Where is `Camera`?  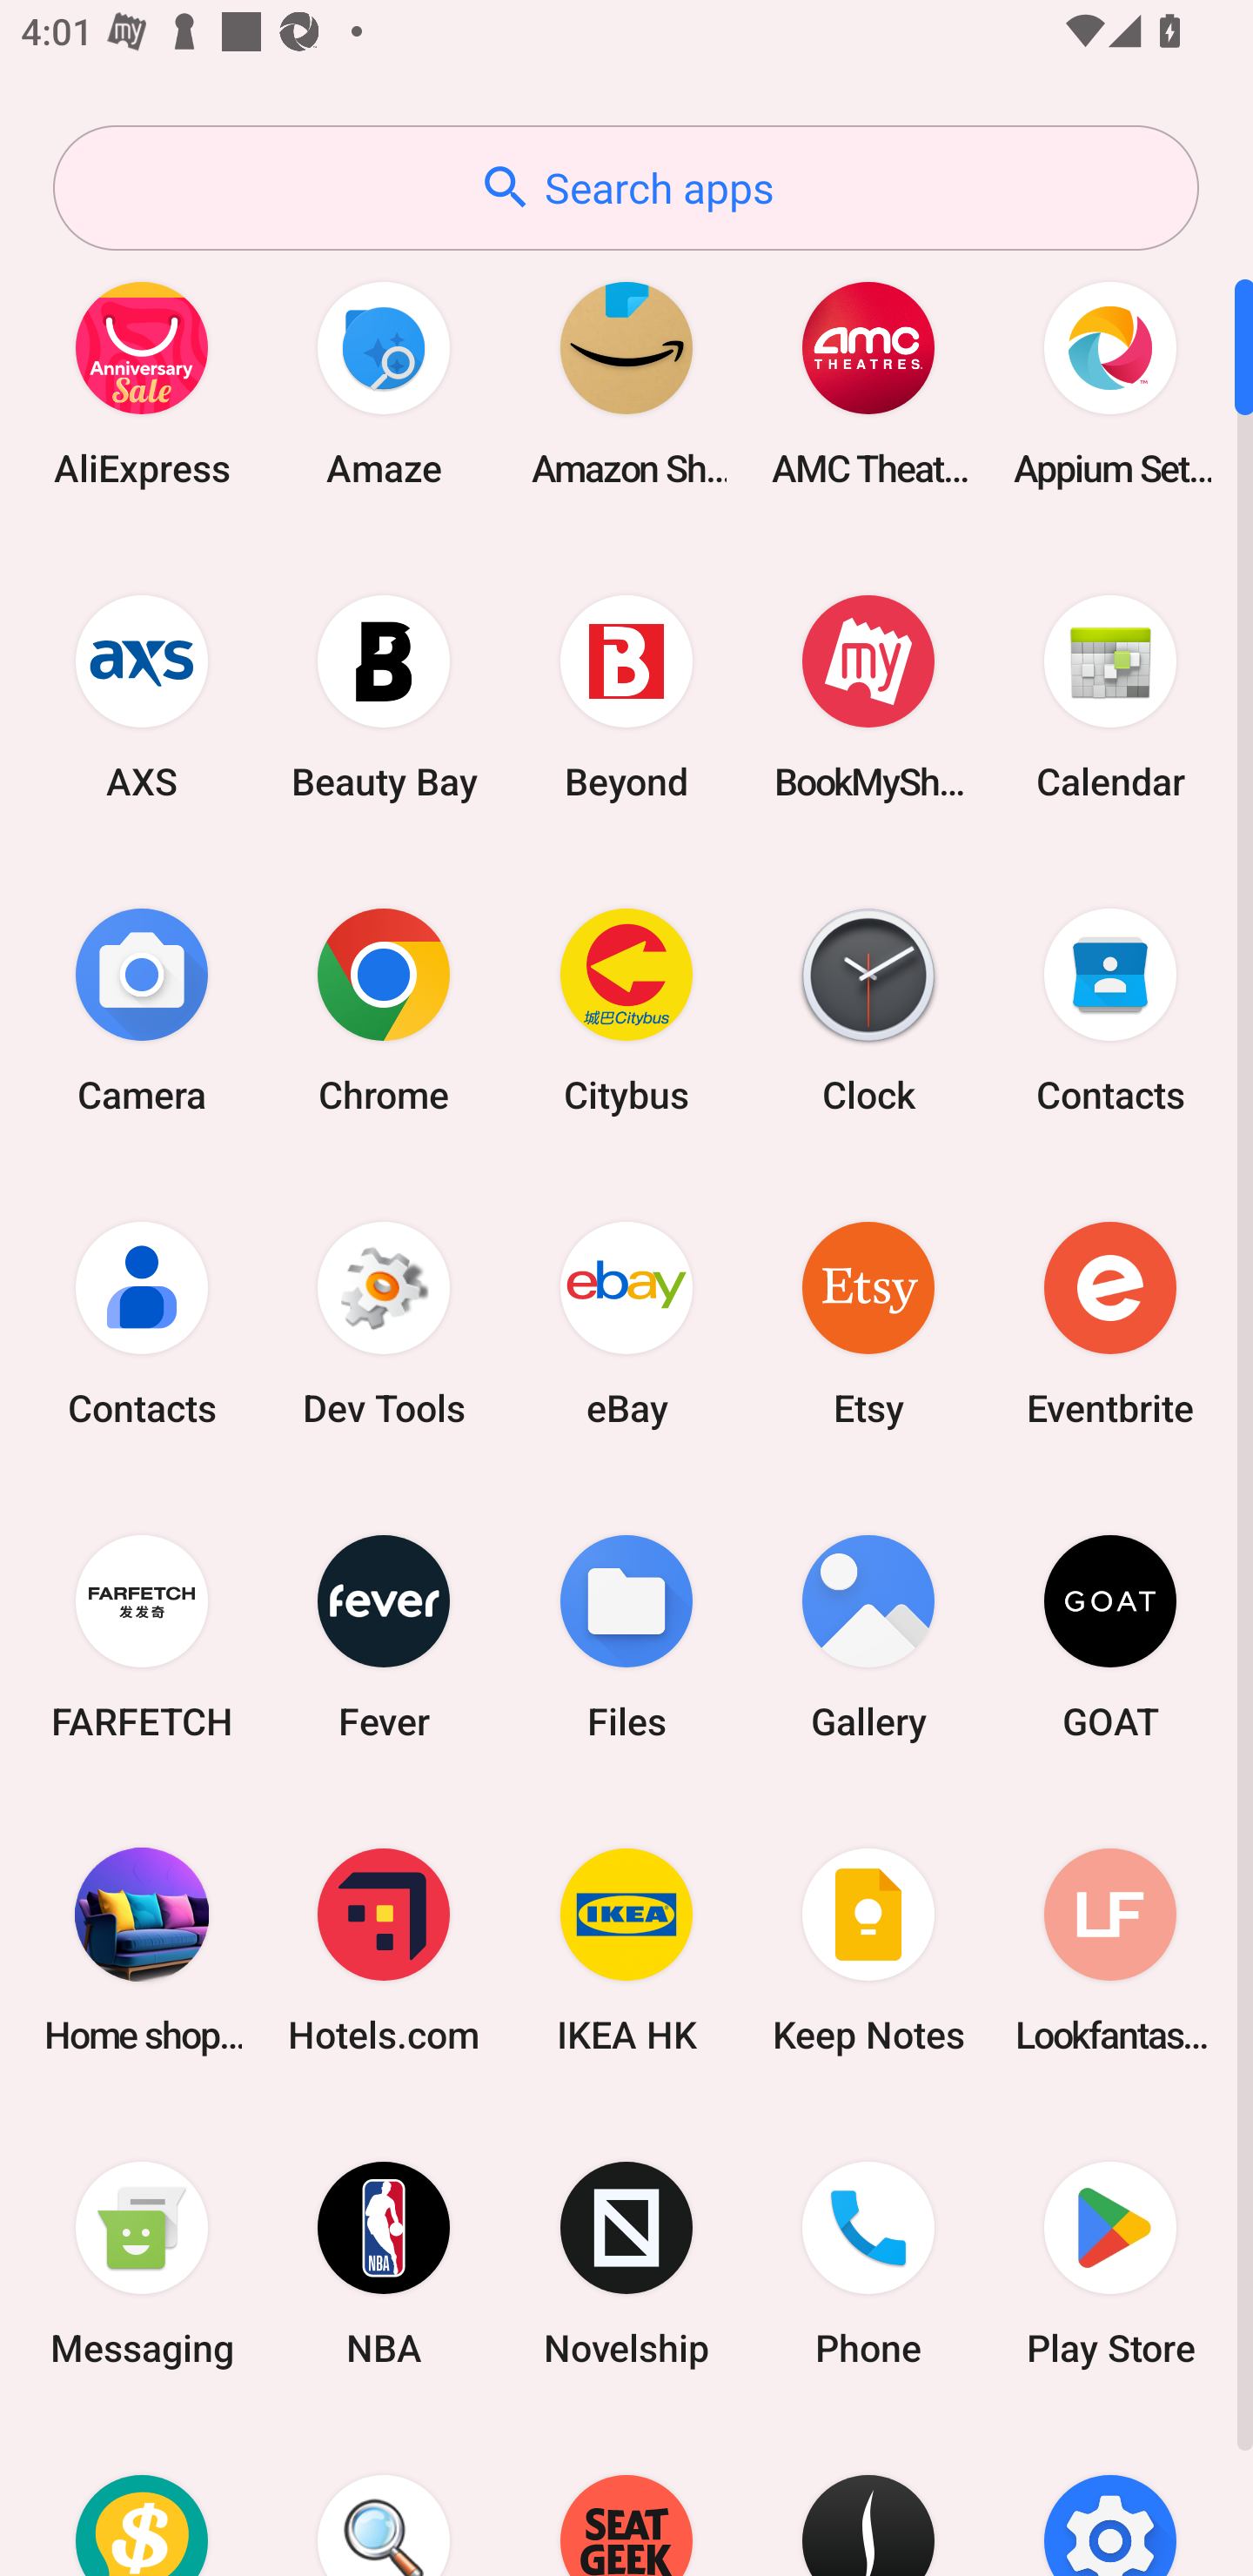
Camera is located at coordinates (142, 1010).